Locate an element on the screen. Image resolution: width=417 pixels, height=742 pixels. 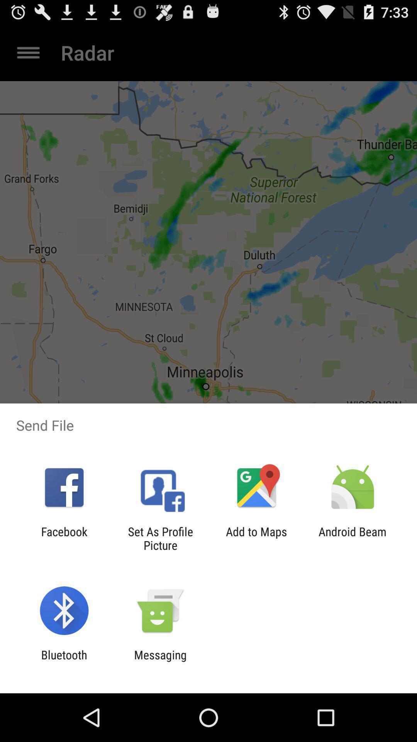
jump to messaging is located at coordinates (160, 662).